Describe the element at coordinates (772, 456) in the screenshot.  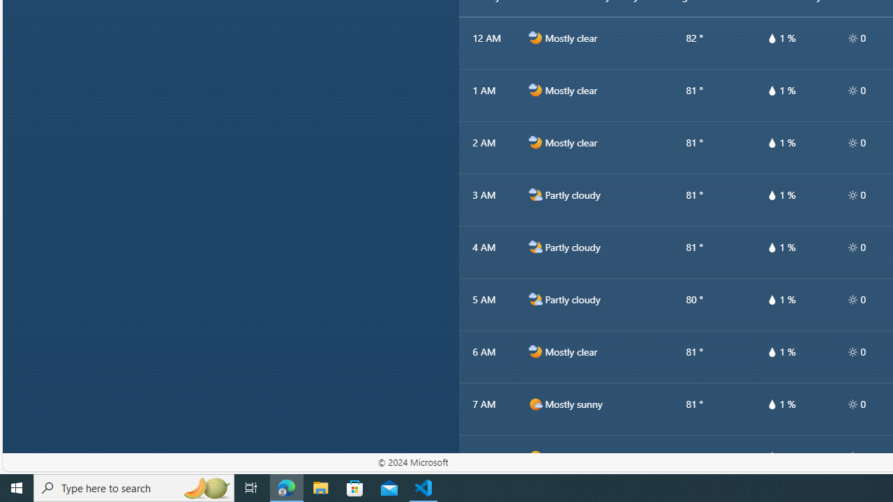
I see `hourlyTable/drop` at that location.